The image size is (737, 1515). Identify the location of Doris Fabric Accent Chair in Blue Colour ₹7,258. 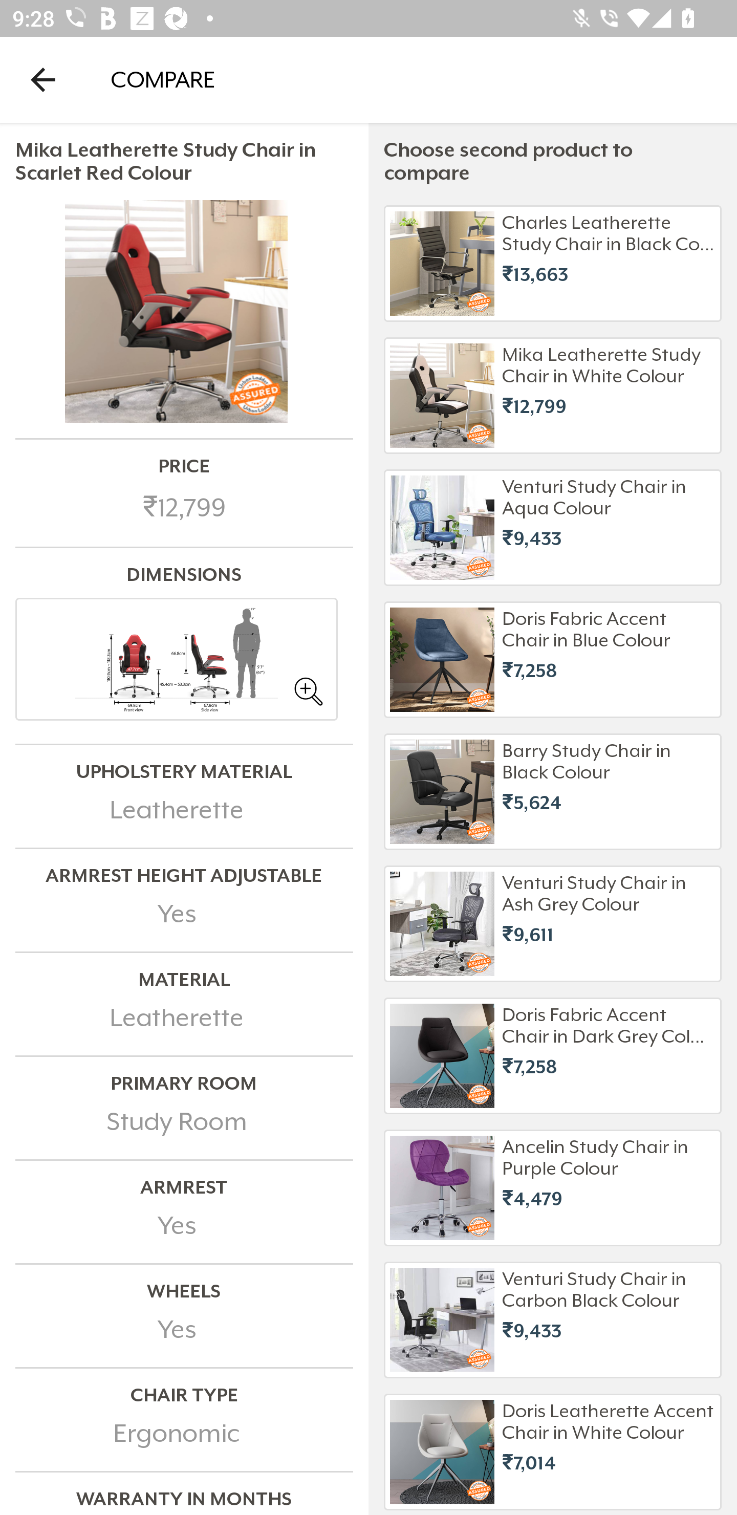
(553, 660).